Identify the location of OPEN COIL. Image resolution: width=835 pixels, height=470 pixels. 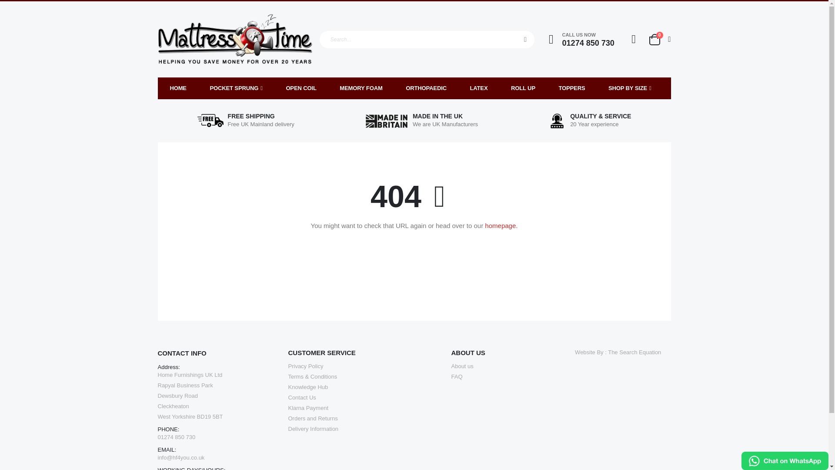
(301, 88).